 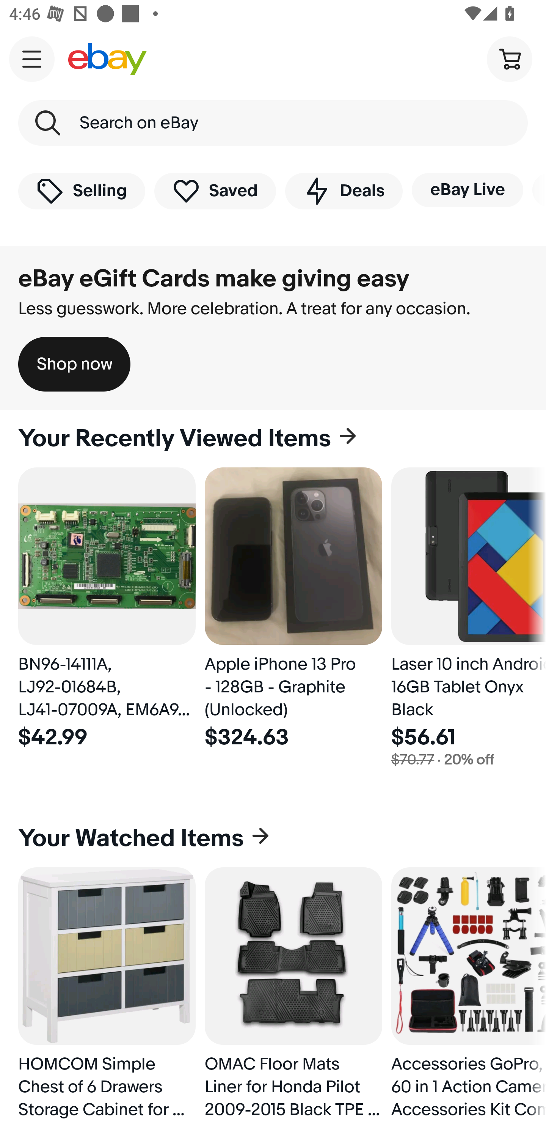 I want to click on Shop now, so click(x=74, y=364).